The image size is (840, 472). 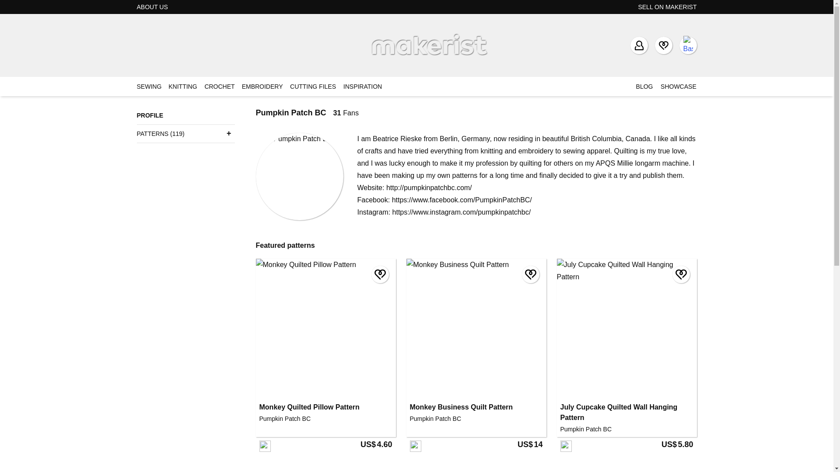 I want to click on BLOG, so click(x=644, y=87).